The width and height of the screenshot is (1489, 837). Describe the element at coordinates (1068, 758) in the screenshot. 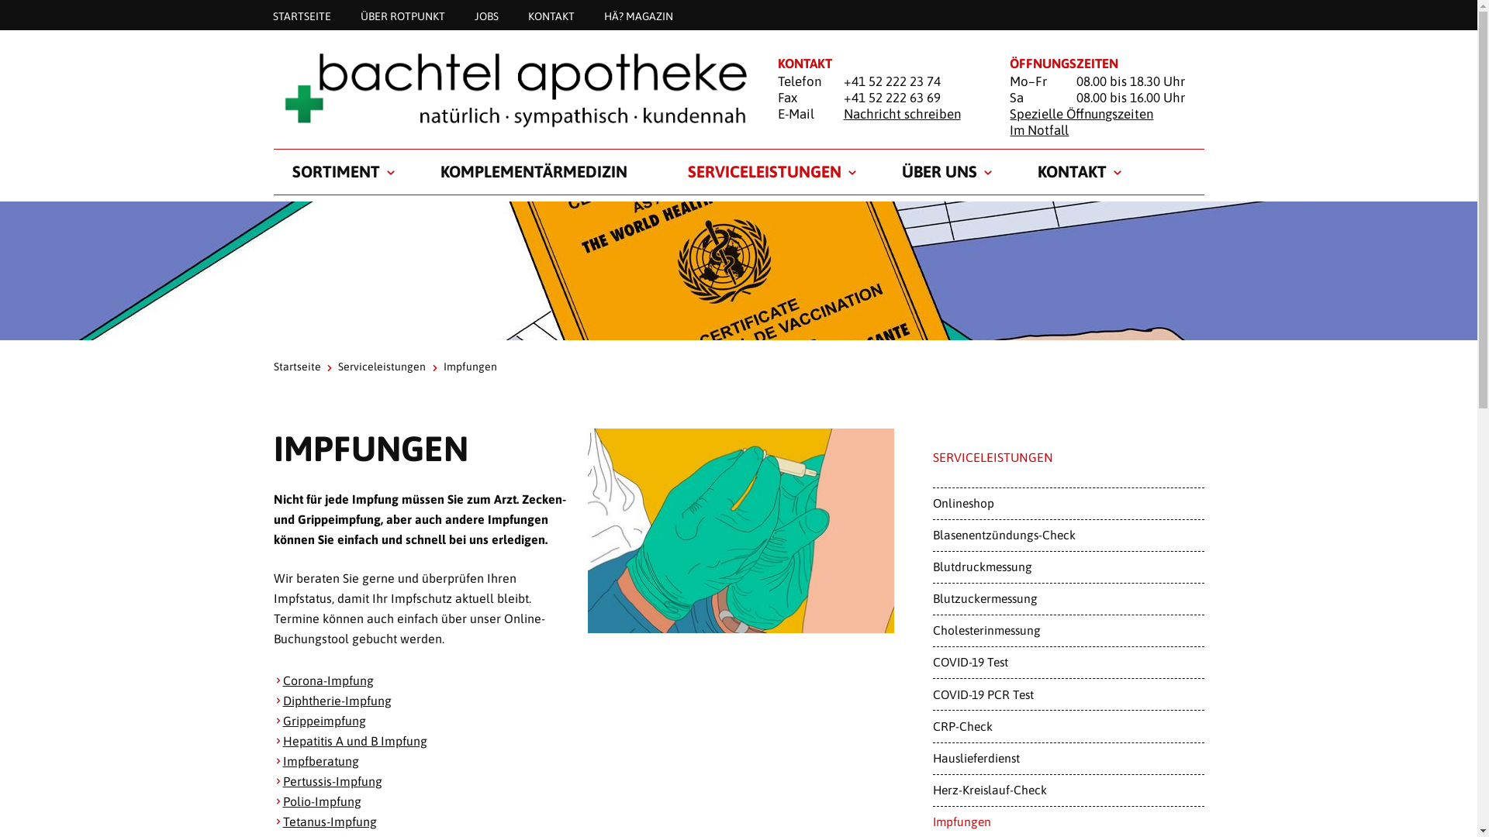

I see `Hauslieferdienst` at that location.